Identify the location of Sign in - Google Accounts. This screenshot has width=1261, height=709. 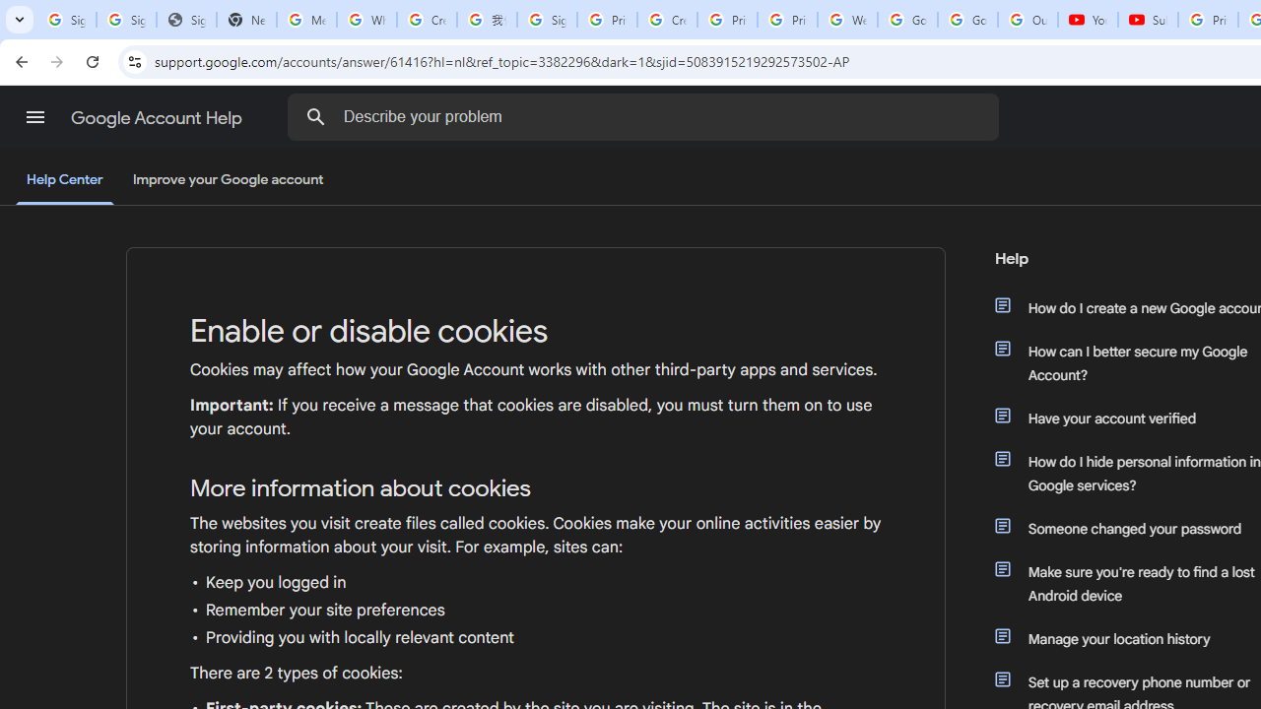
(547, 20).